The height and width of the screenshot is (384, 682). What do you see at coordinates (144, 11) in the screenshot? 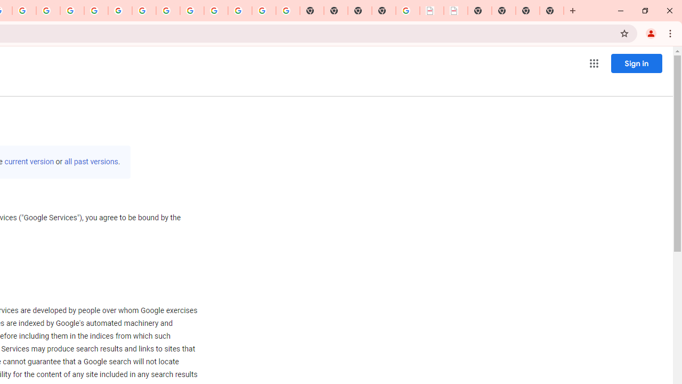
I see `YouTube` at bounding box center [144, 11].